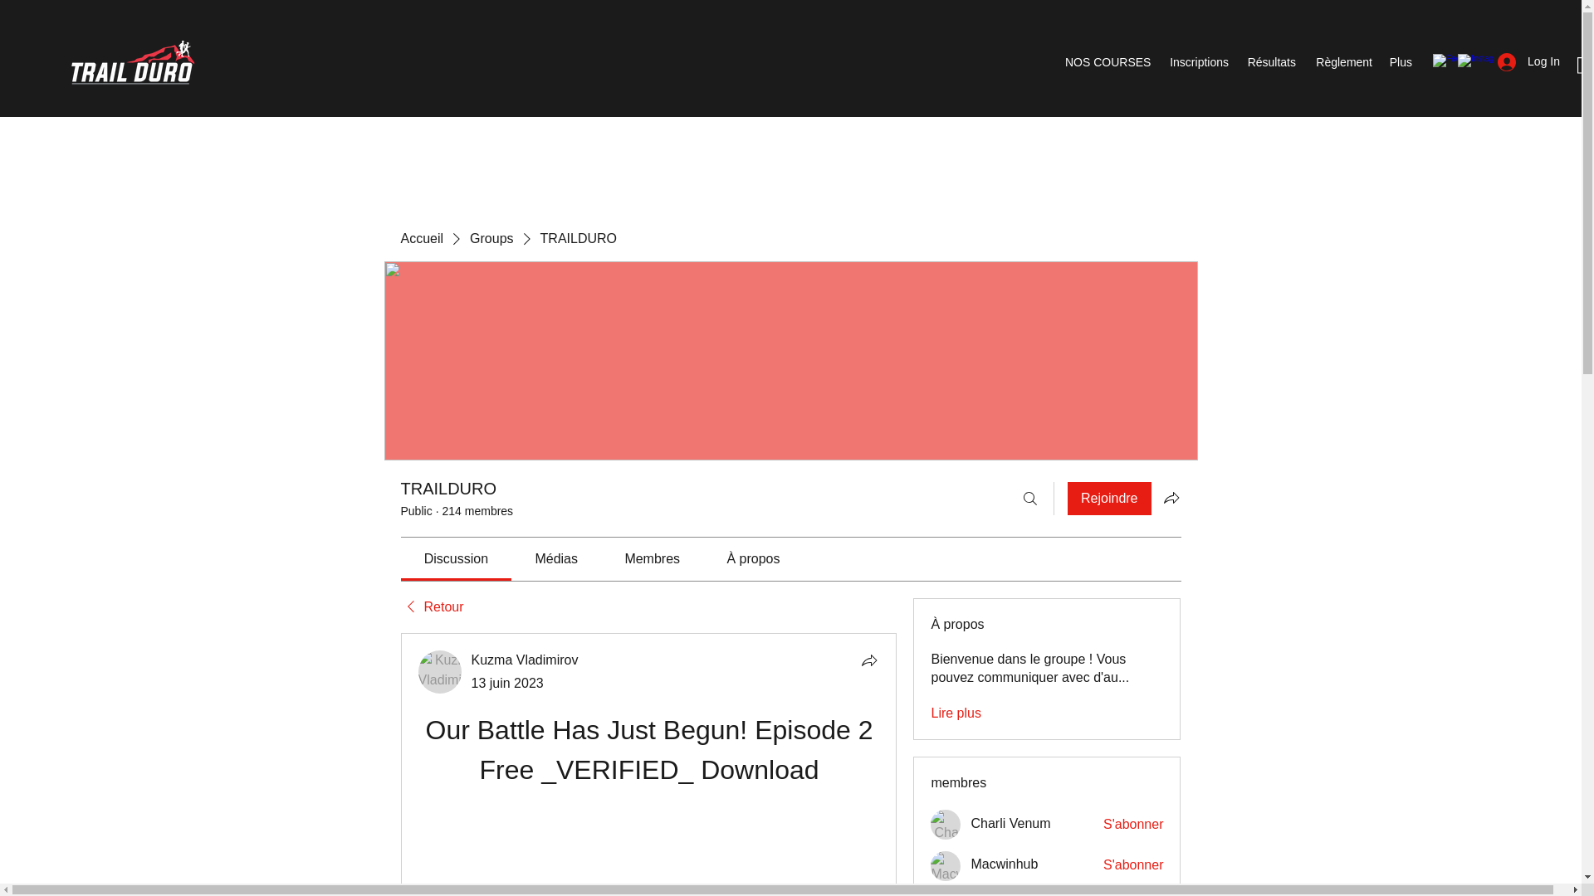 Image resolution: width=1594 pixels, height=896 pixels. I want to click on Rejoindre, so click(1109, 499).